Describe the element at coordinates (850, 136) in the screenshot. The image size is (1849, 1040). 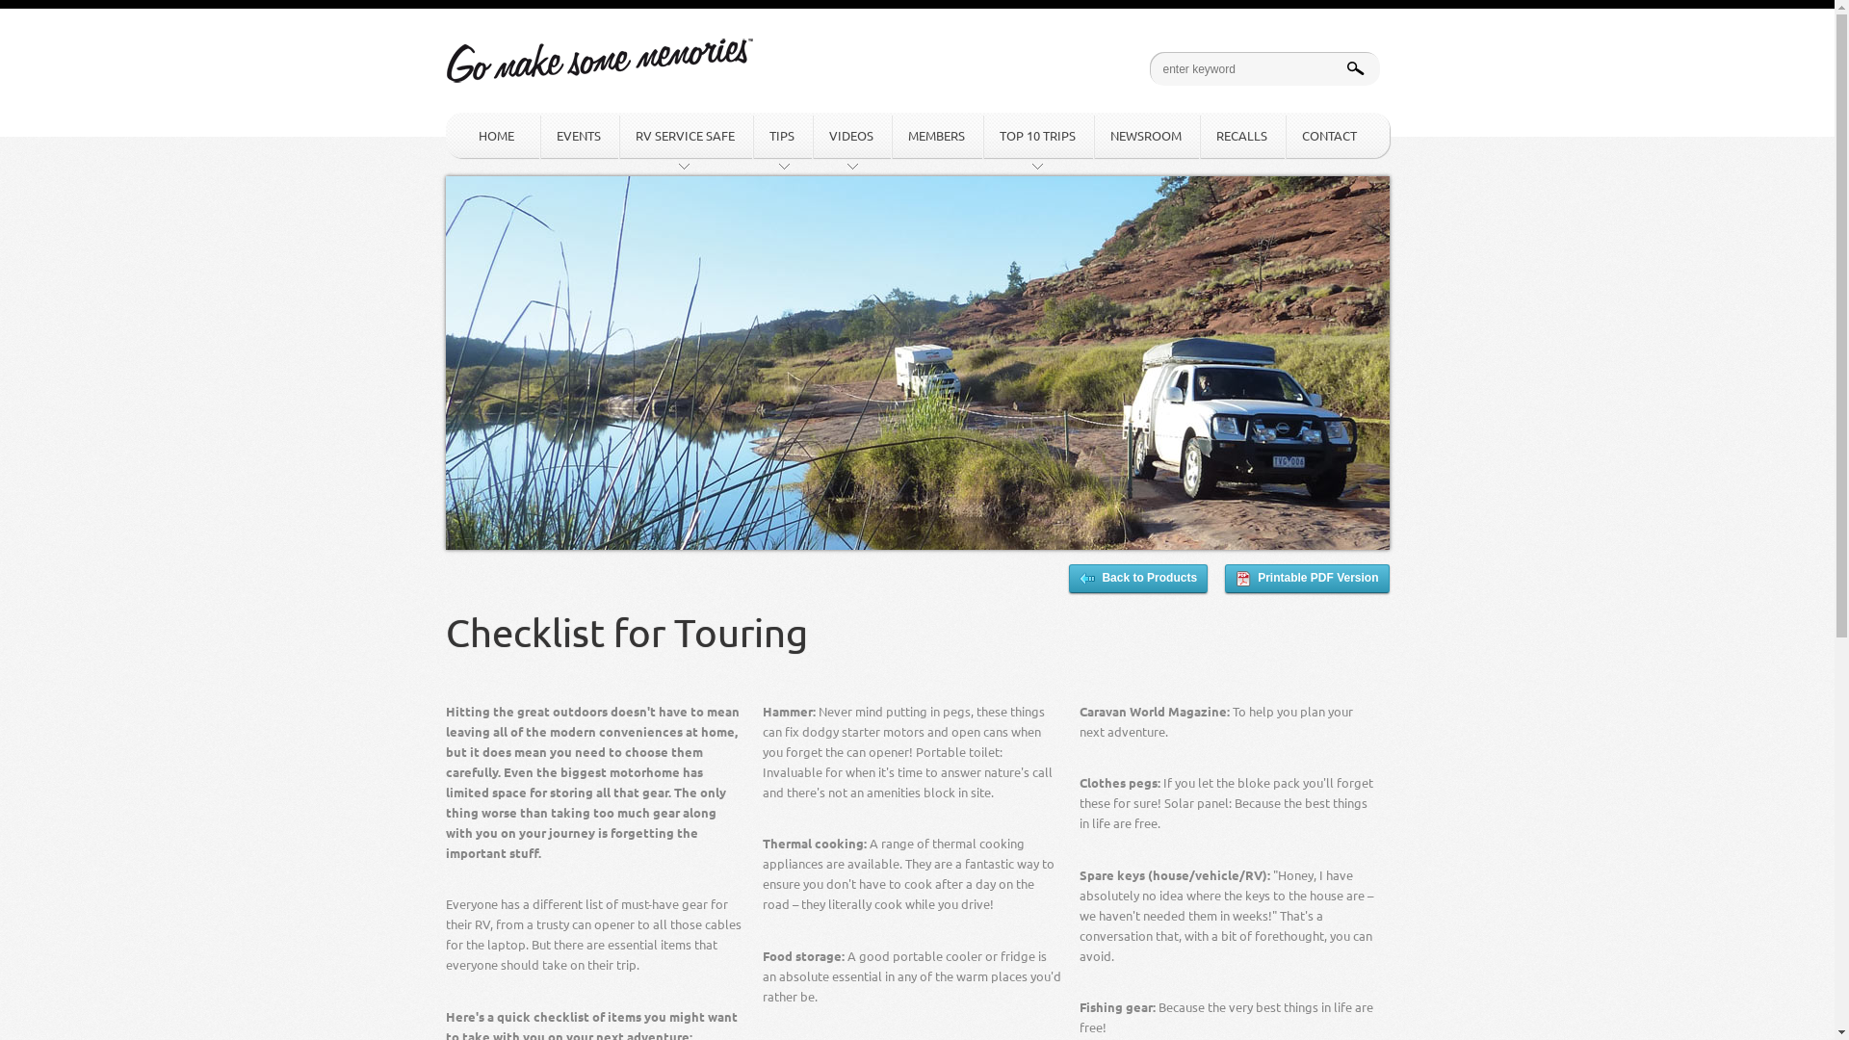
I see `VIDEOS
  ` at that location.